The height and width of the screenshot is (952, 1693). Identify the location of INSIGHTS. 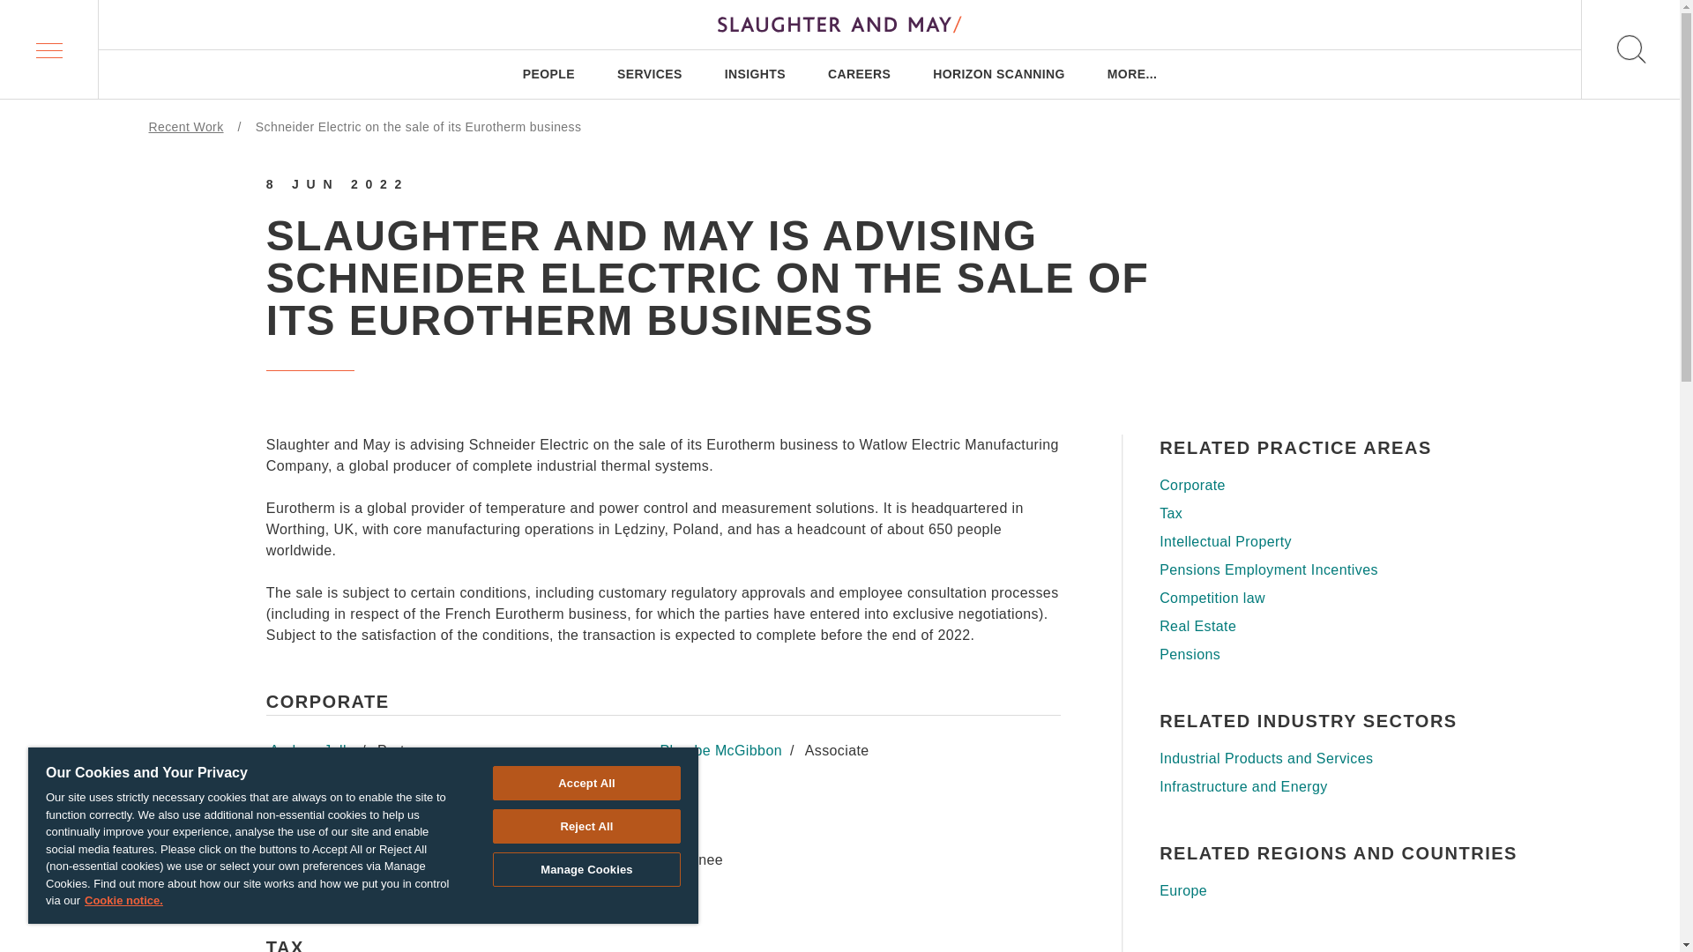
(755, 74).